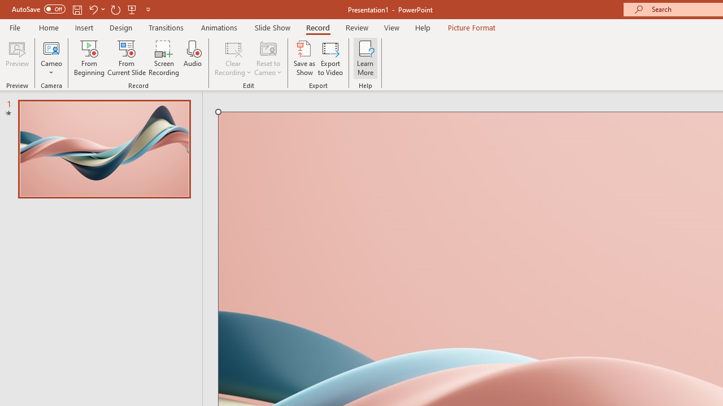  What do you see at coordinates (268, 58) in the screenshot?
I see `Reset to Cameo` at bounding box center [268, 58].